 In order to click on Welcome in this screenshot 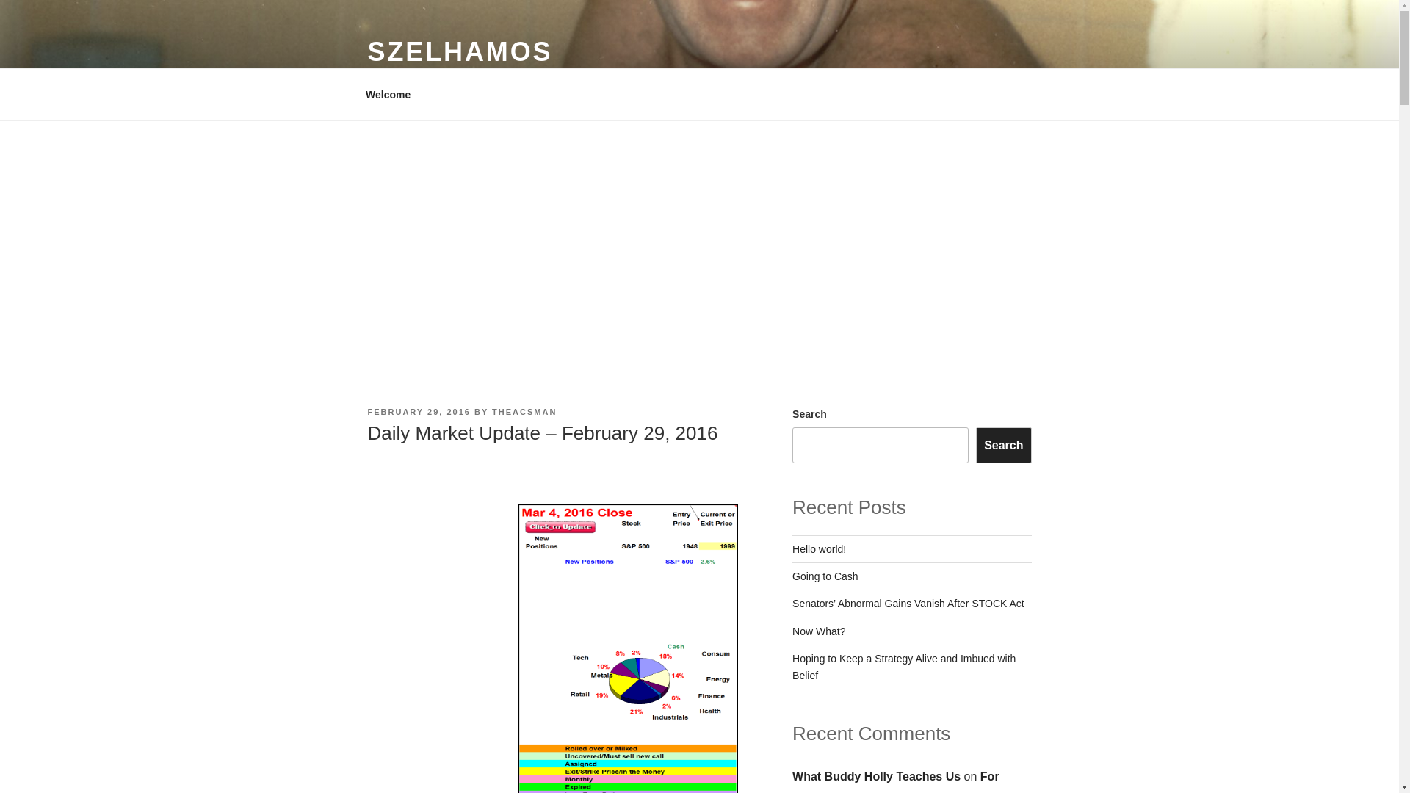, I will do `click(388, 94)`.